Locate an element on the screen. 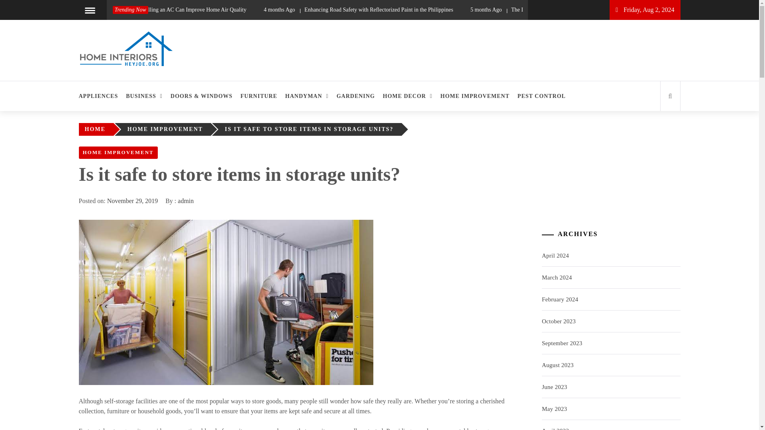  November 29, 2019 is located at coordinates (132, 201).